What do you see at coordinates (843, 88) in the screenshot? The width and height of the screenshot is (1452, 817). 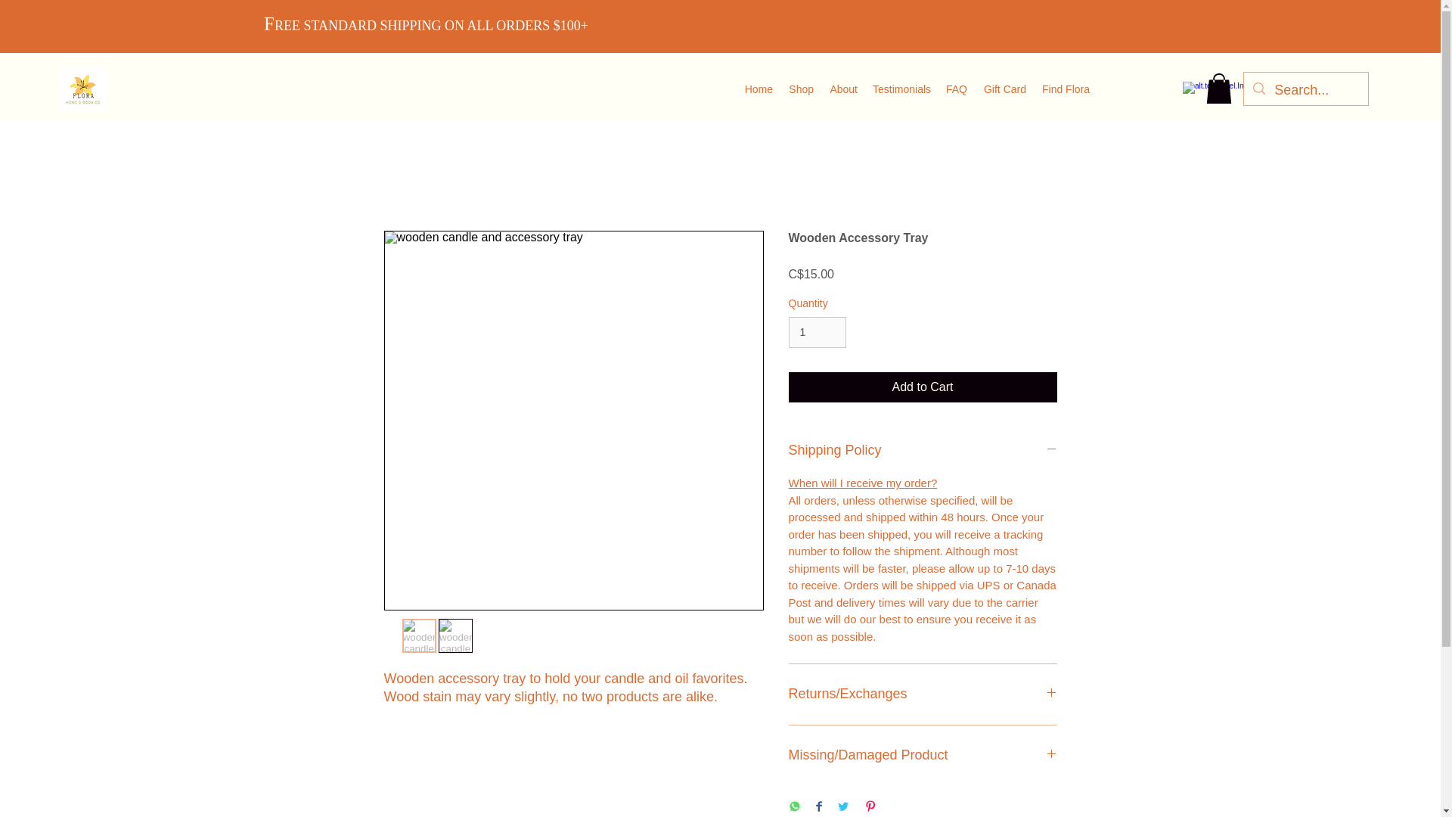 I see `About` at bounding box center [843, 88].